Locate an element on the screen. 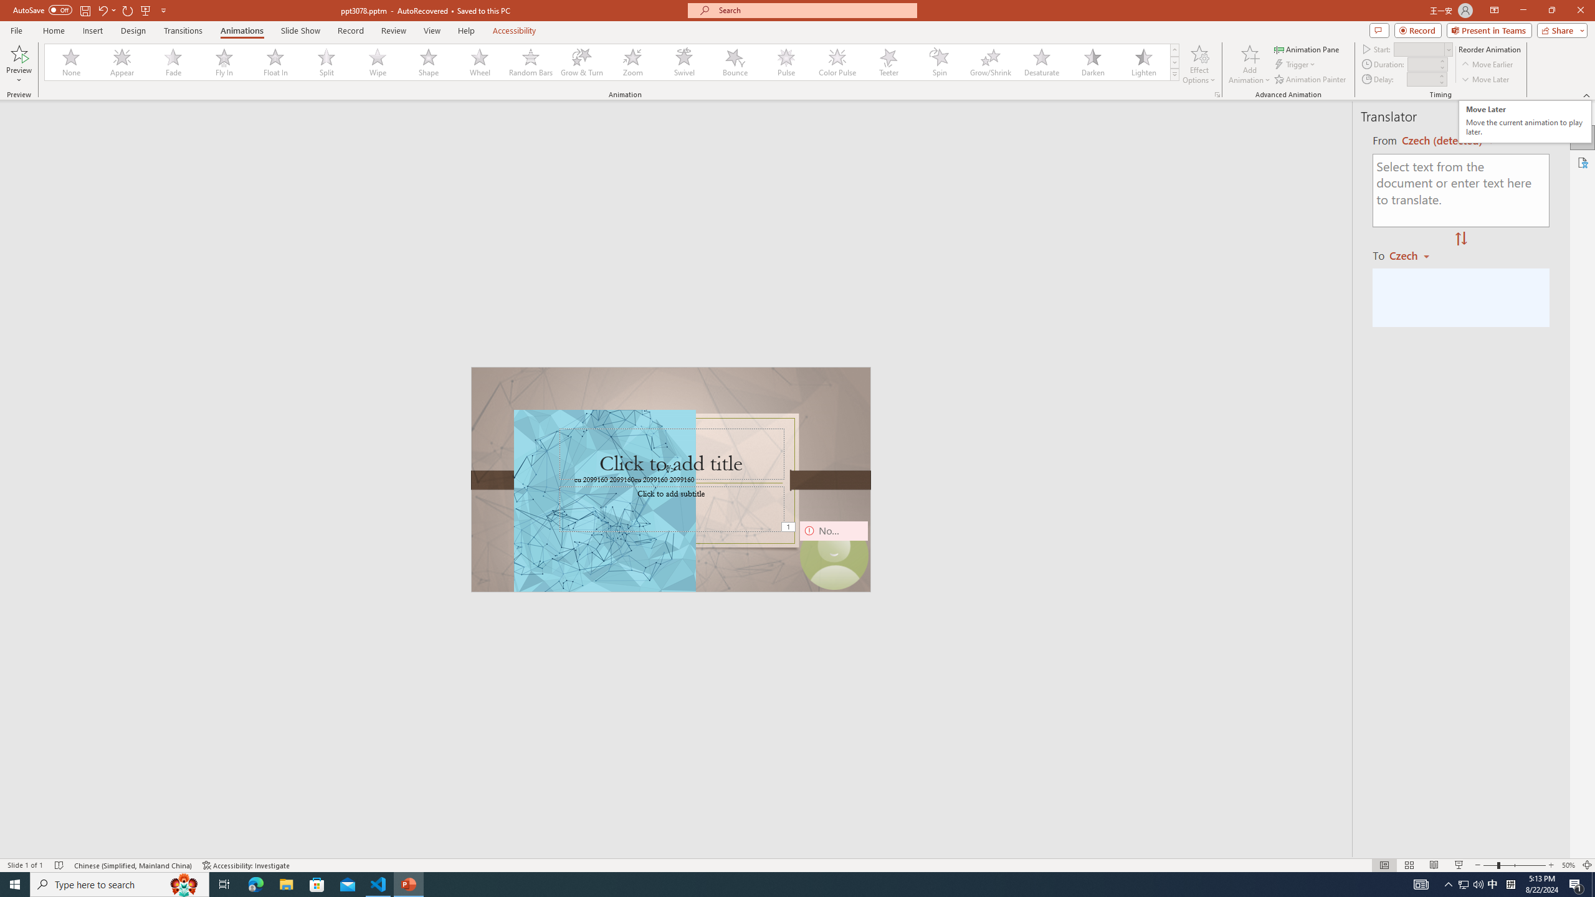 The image size is (1595, 897). Animation Pane is located at coordinates (1307, 49).